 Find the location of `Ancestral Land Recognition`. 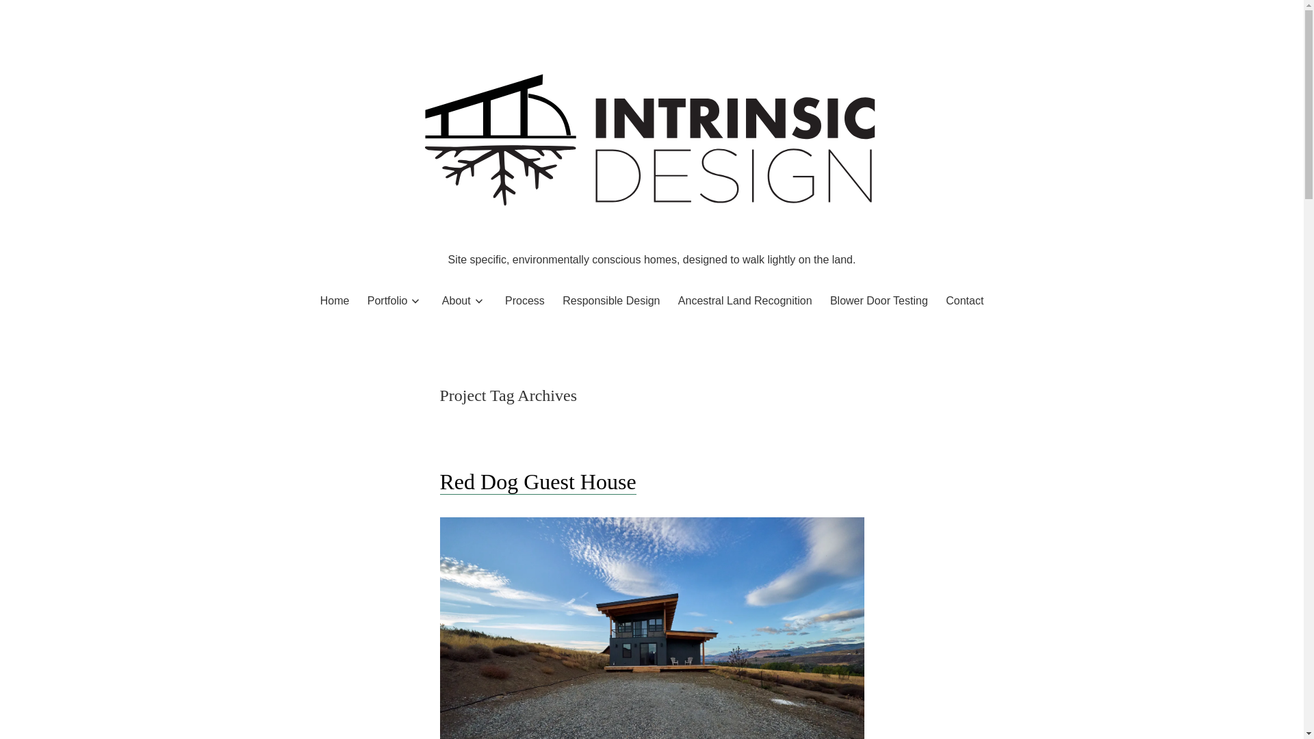

Ancestral Land Recognition is located at coordinates (745, 300).